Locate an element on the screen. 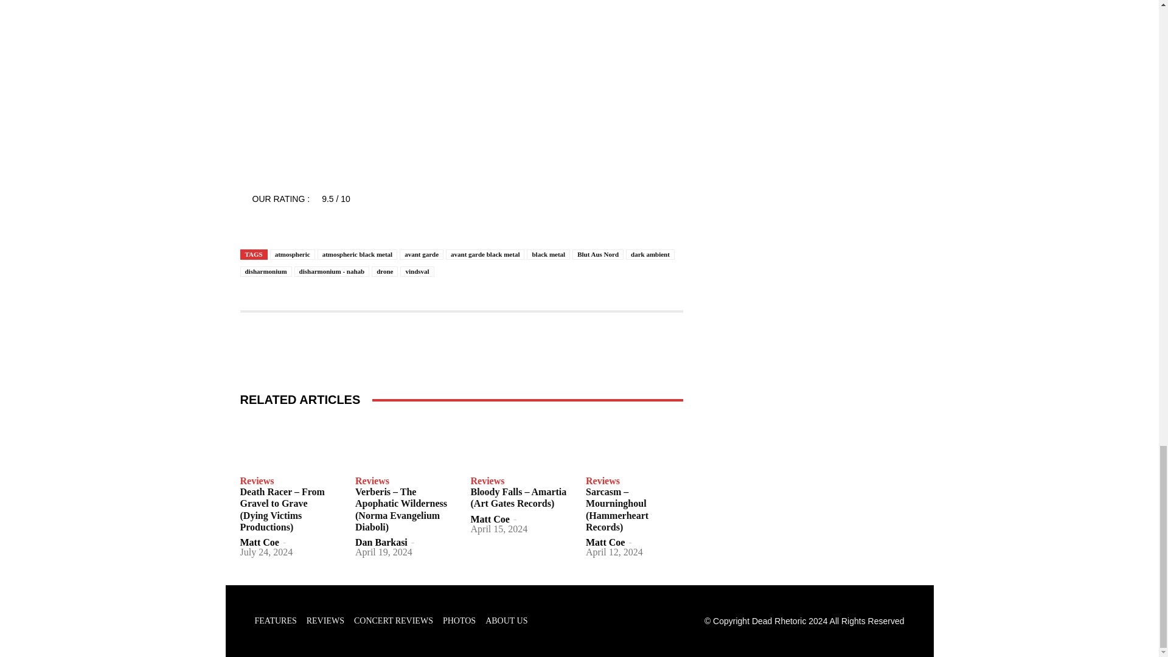 This screenshot has width=1168, height=657. disharmonium is located at coordinates (265, 271).